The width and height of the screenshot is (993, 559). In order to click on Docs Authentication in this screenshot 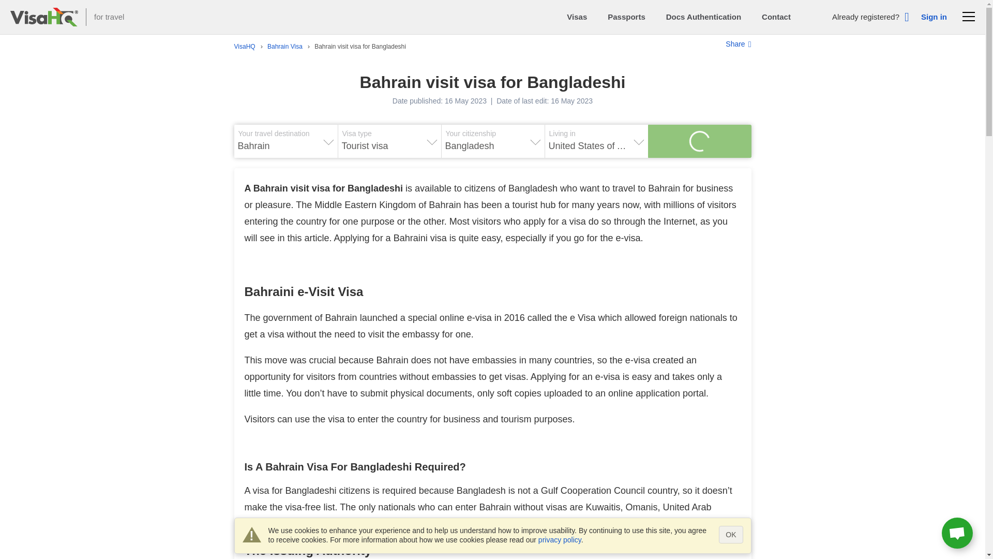, I will do `click(703, 17)`.